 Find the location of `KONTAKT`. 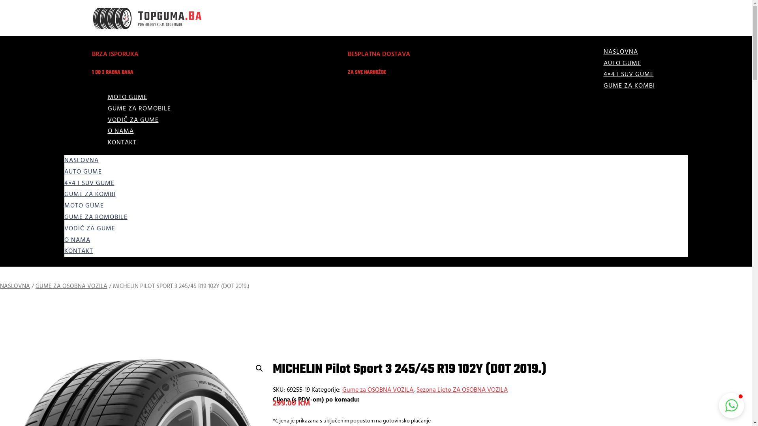

KONTAKT is located at coordinates (122, 143).